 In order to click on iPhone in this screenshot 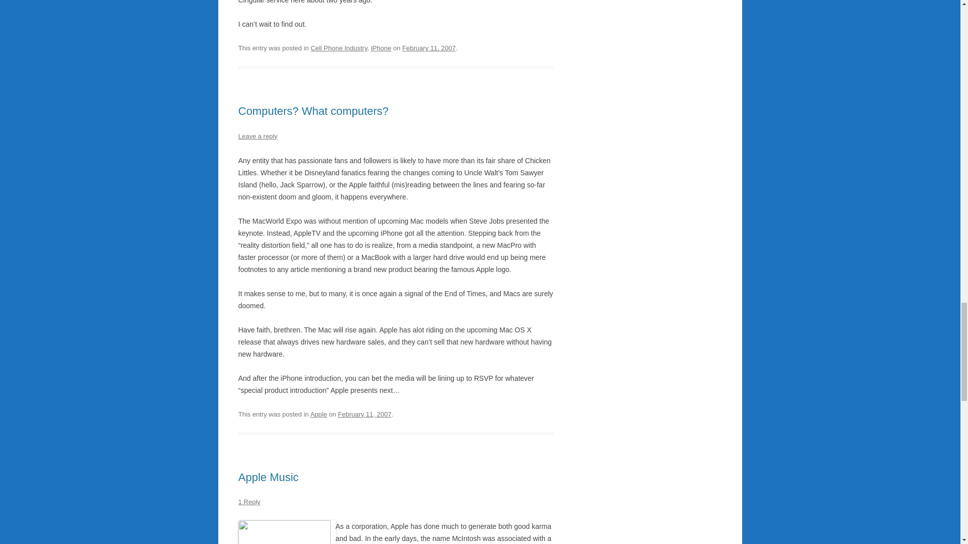, I will do `click(381, 47)`.